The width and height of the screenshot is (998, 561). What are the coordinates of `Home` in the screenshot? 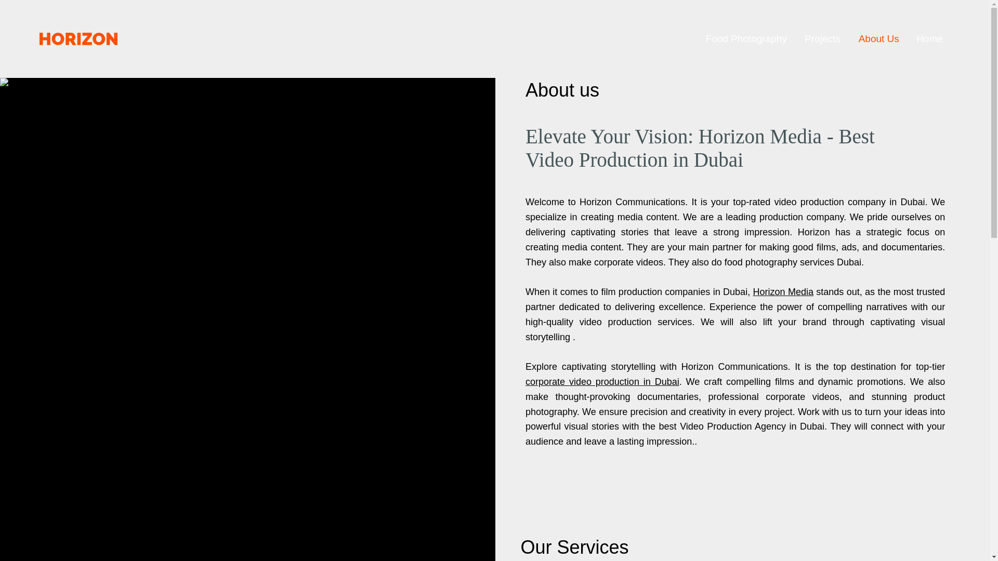 It's located at (929, 38).